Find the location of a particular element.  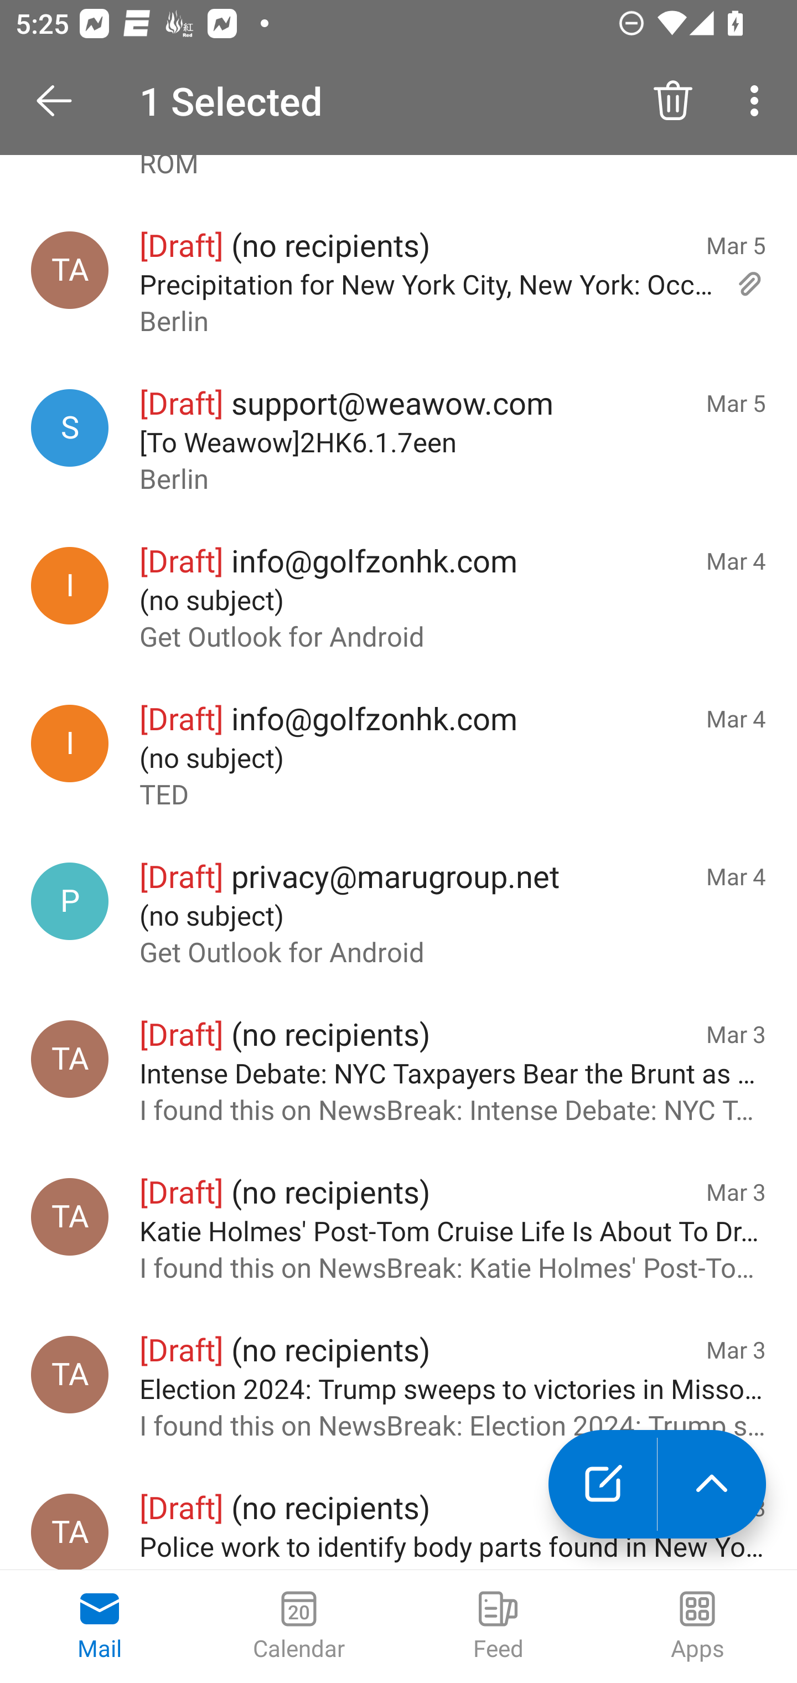

Test Appium, testappium002@outlook.com is located at coordinates (70, 1217).